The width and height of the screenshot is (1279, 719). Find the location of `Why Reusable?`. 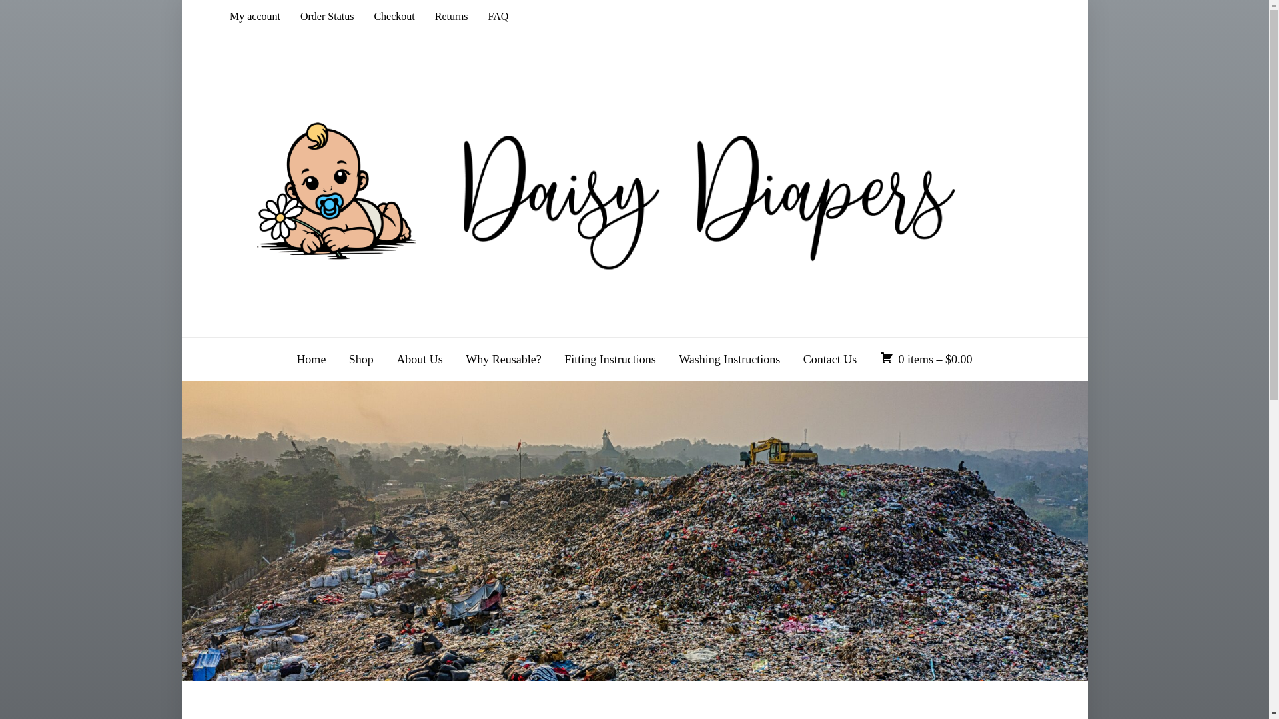

Why Reusable? is located at coordinates (503, 359).